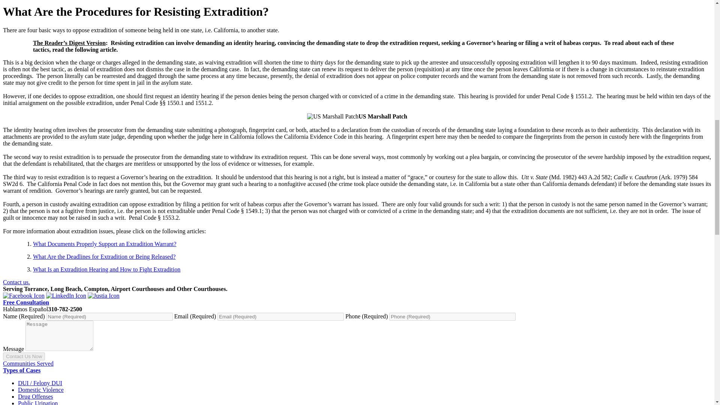 The height and width of the screenshot is (405, 720). What do you see at coordinates (105, 244) in the screenshot?
I see `What Documents Properly Support an Extradition Warrant?` at bounding box center [105, 244].